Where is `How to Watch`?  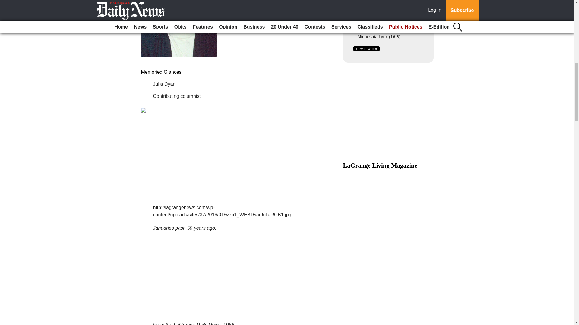 How to Watch is located at coordinates (366, 49).